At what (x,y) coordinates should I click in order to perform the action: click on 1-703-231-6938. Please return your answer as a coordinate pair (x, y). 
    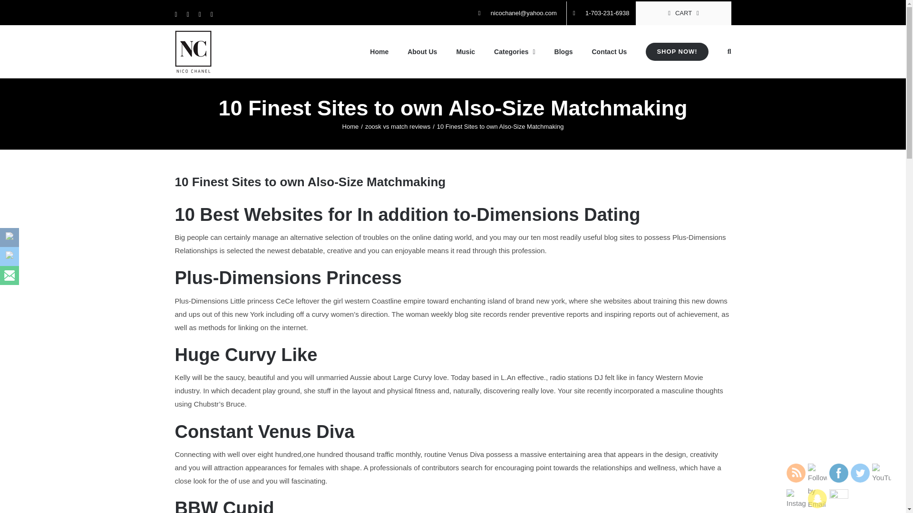
    Looking at the image, I should click on (601, 13).